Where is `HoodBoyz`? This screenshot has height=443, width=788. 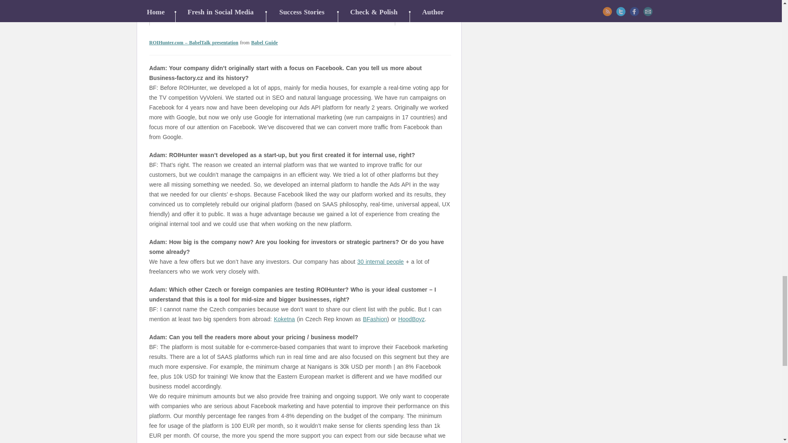
HoodBoyz is located at coordinates (411, 319).